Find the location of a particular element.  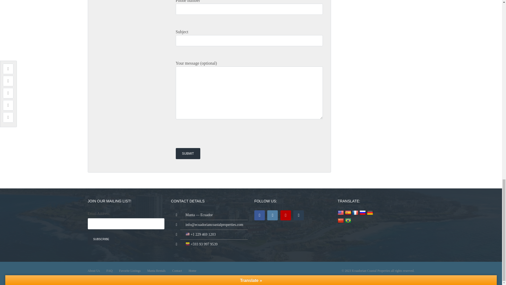

English is located at coordinates (340, 213).